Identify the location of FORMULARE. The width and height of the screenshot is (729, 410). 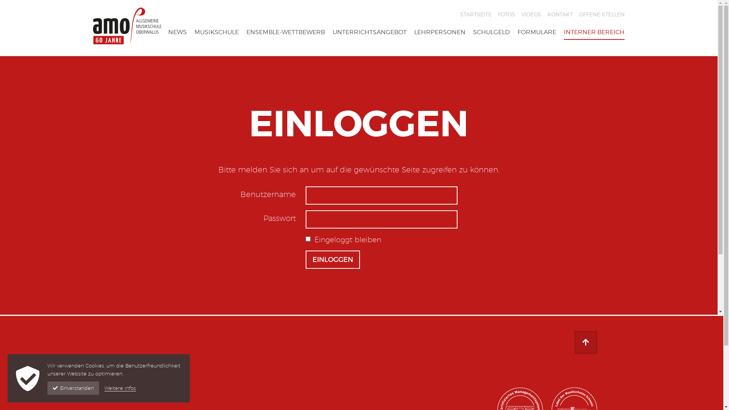
(537, 42).